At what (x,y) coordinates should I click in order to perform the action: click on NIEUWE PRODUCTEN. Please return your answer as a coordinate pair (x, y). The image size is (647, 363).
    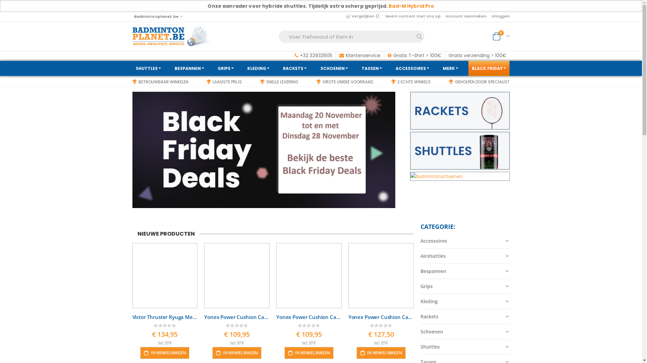
    Looking at the image, I should click on (166, 234).